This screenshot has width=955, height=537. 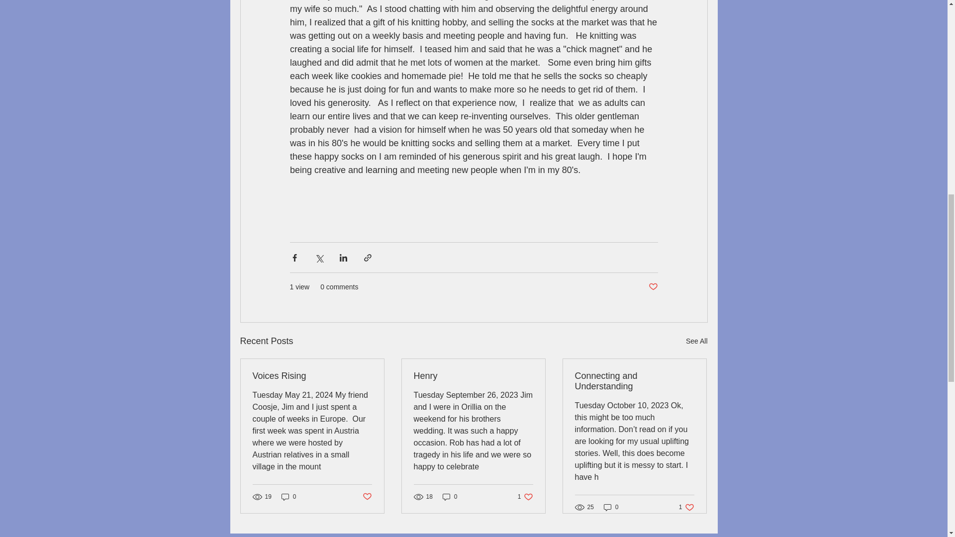 What do you see at coordinates (366, 496) in the screenshot?
I see `Post not marked as liked` at bounding box center [366, 496].